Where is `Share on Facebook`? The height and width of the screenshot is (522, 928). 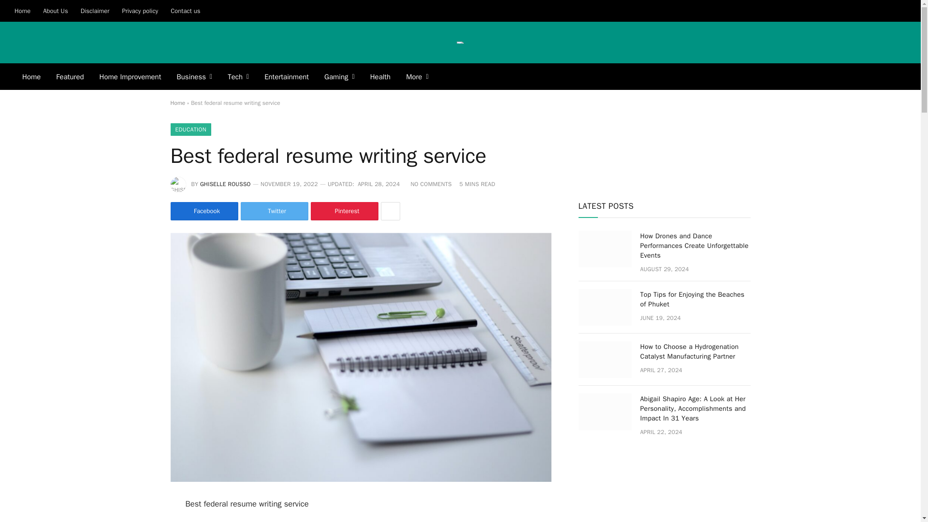 Share on Facebook is located at coordinates (203, 211).